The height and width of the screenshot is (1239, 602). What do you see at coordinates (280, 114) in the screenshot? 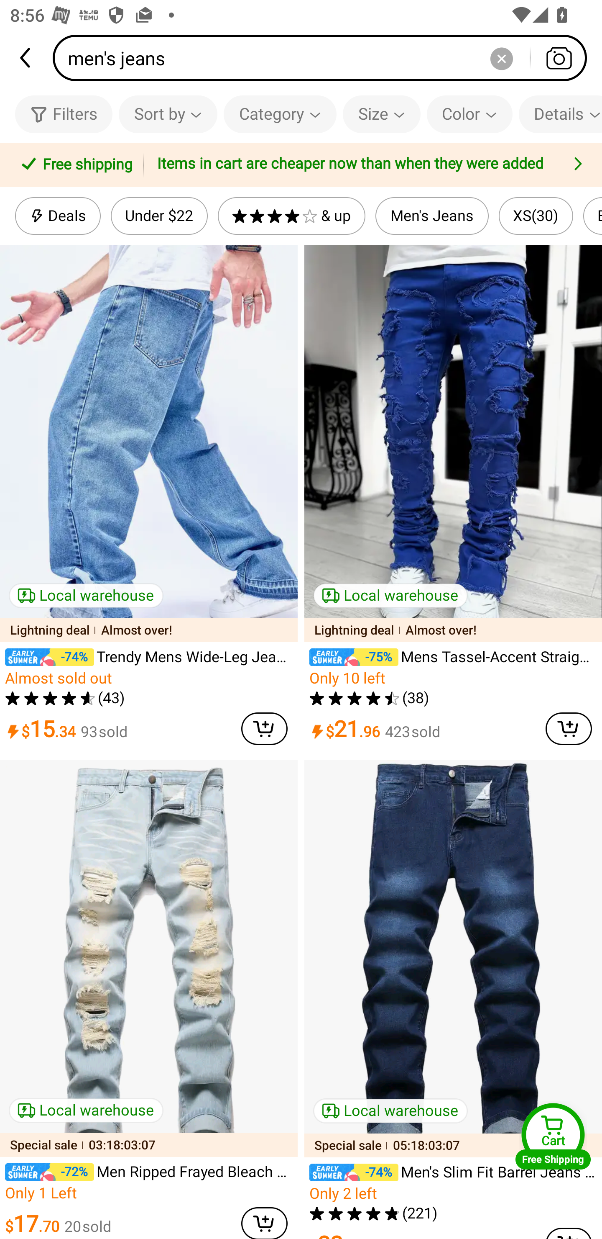
I see `Category` at bounding box center [280, 114].